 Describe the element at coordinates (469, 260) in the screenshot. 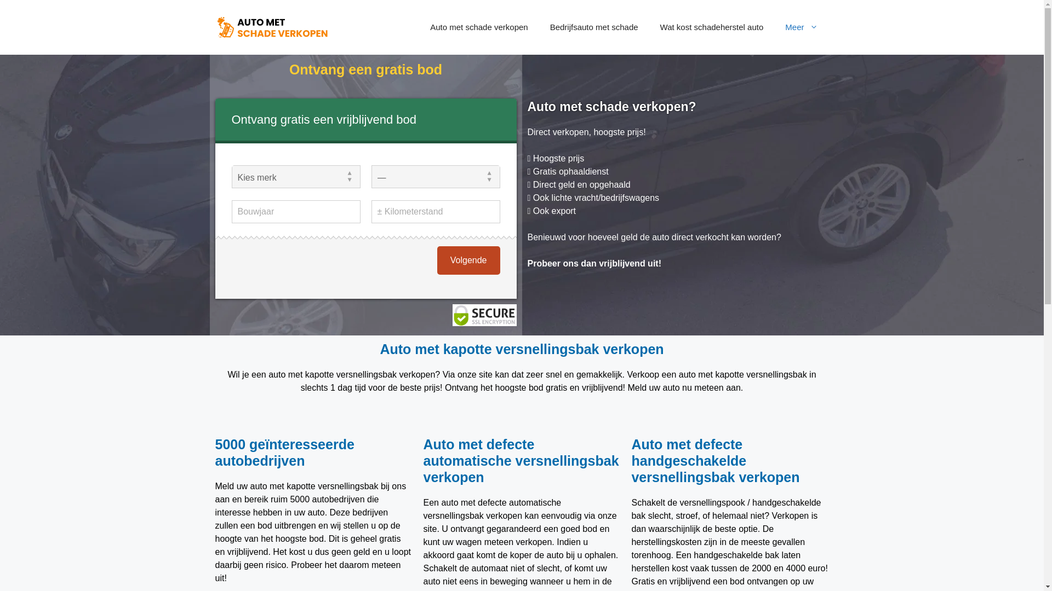

I see `Volgende` at that location.